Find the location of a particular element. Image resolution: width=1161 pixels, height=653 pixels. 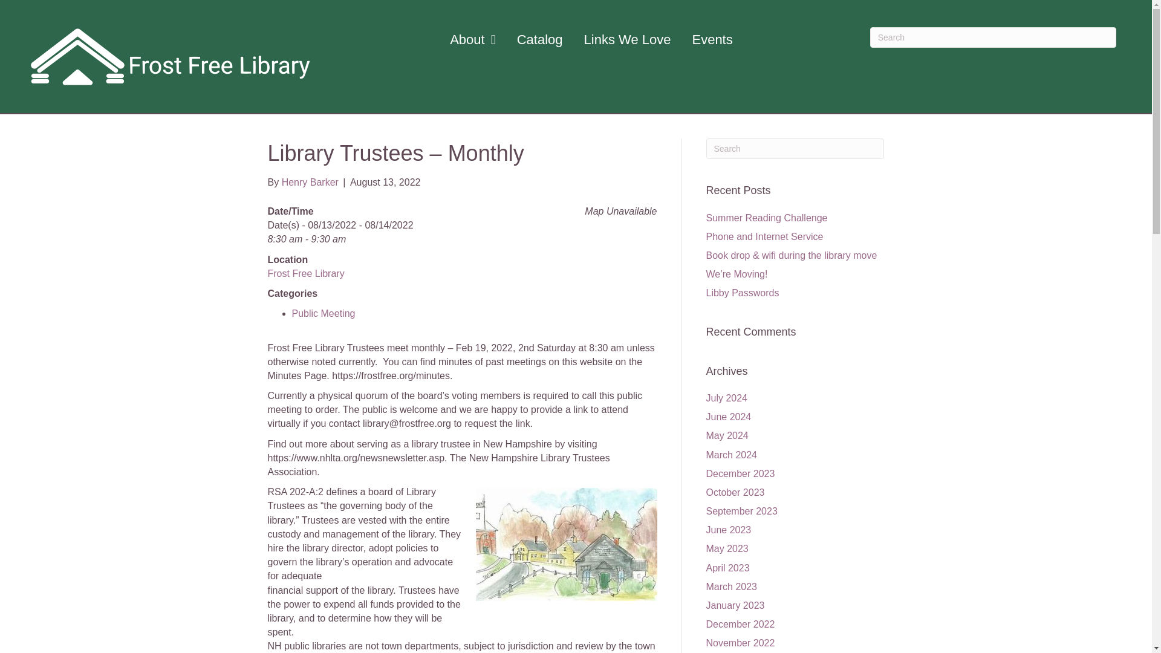

About is located at coordinates (472, 40).